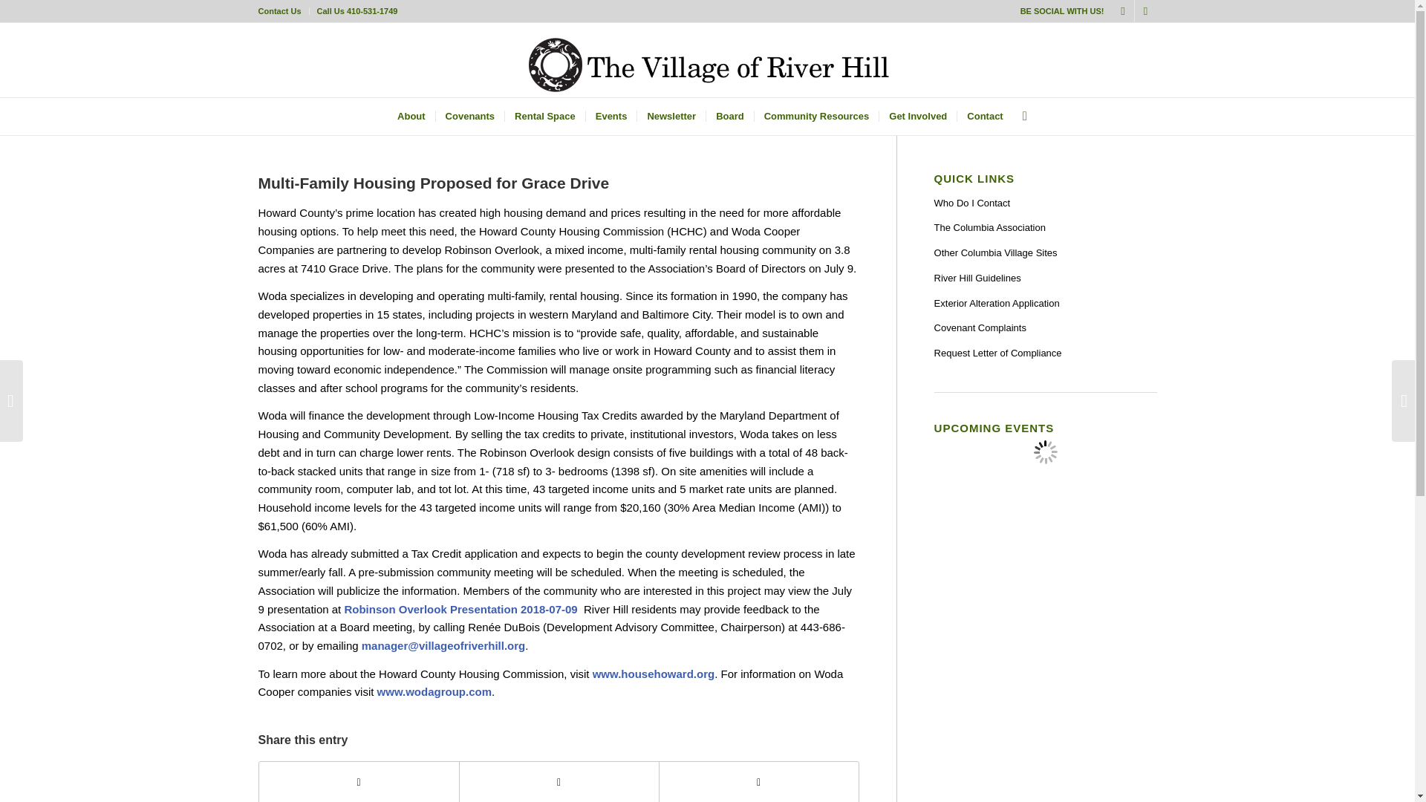 The width and height of the screenshot is (1426, 802). I want to click on Rental Space, so click(544, 116).